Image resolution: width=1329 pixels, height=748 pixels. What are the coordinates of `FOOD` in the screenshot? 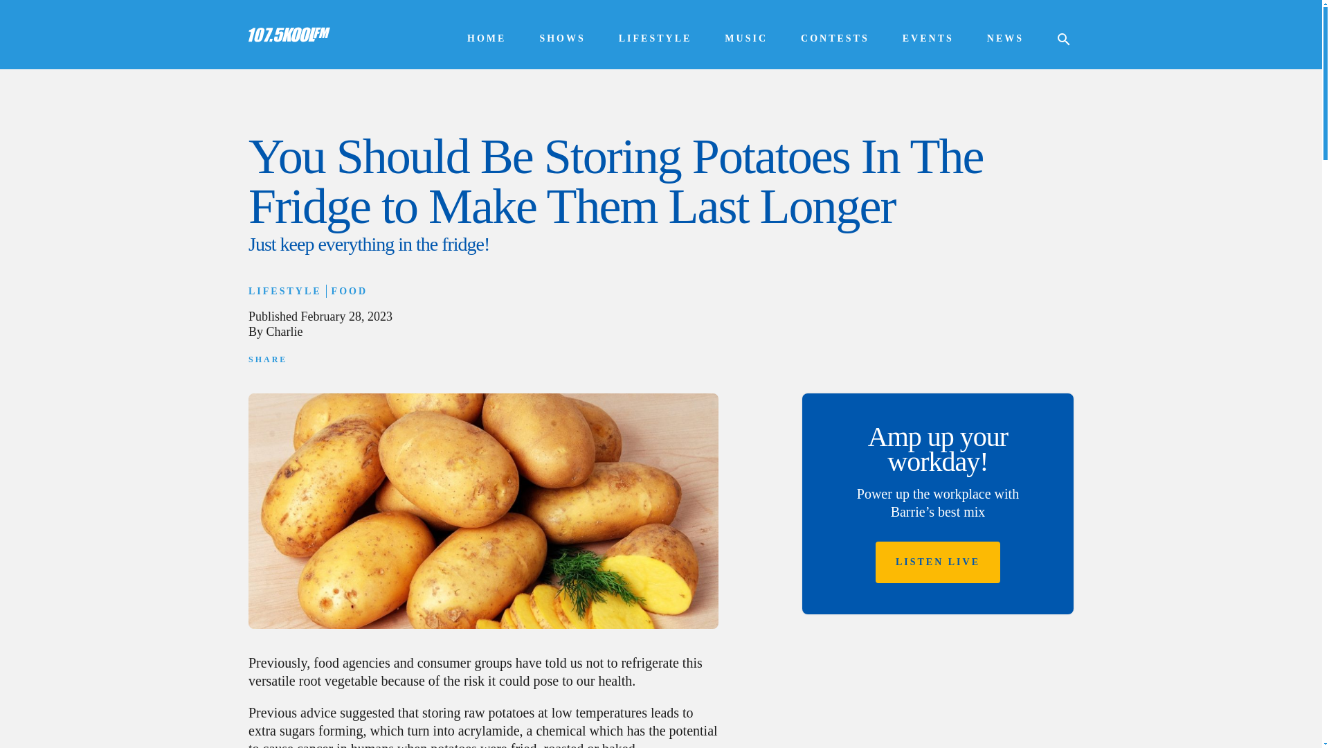 It's located at (349, 291).